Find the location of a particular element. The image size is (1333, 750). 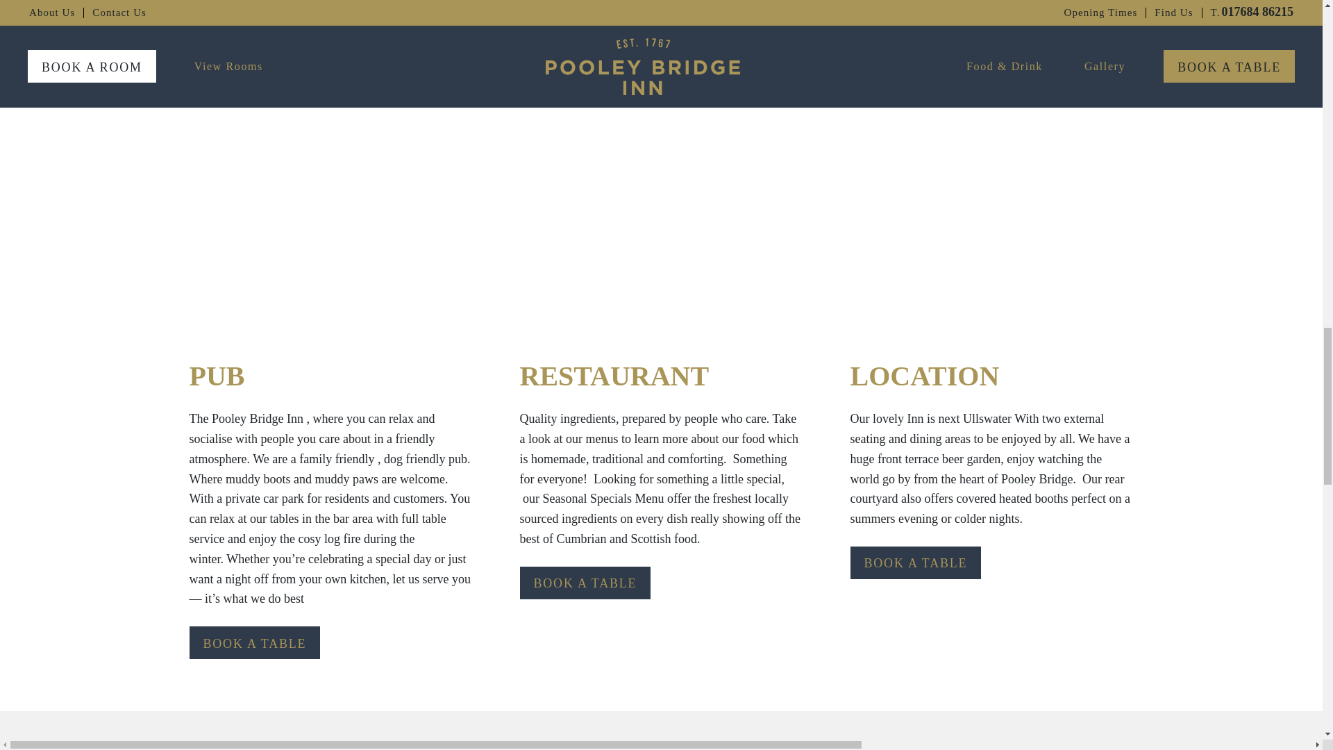

BOOK A TABLE is located at coordinates (585, 583).